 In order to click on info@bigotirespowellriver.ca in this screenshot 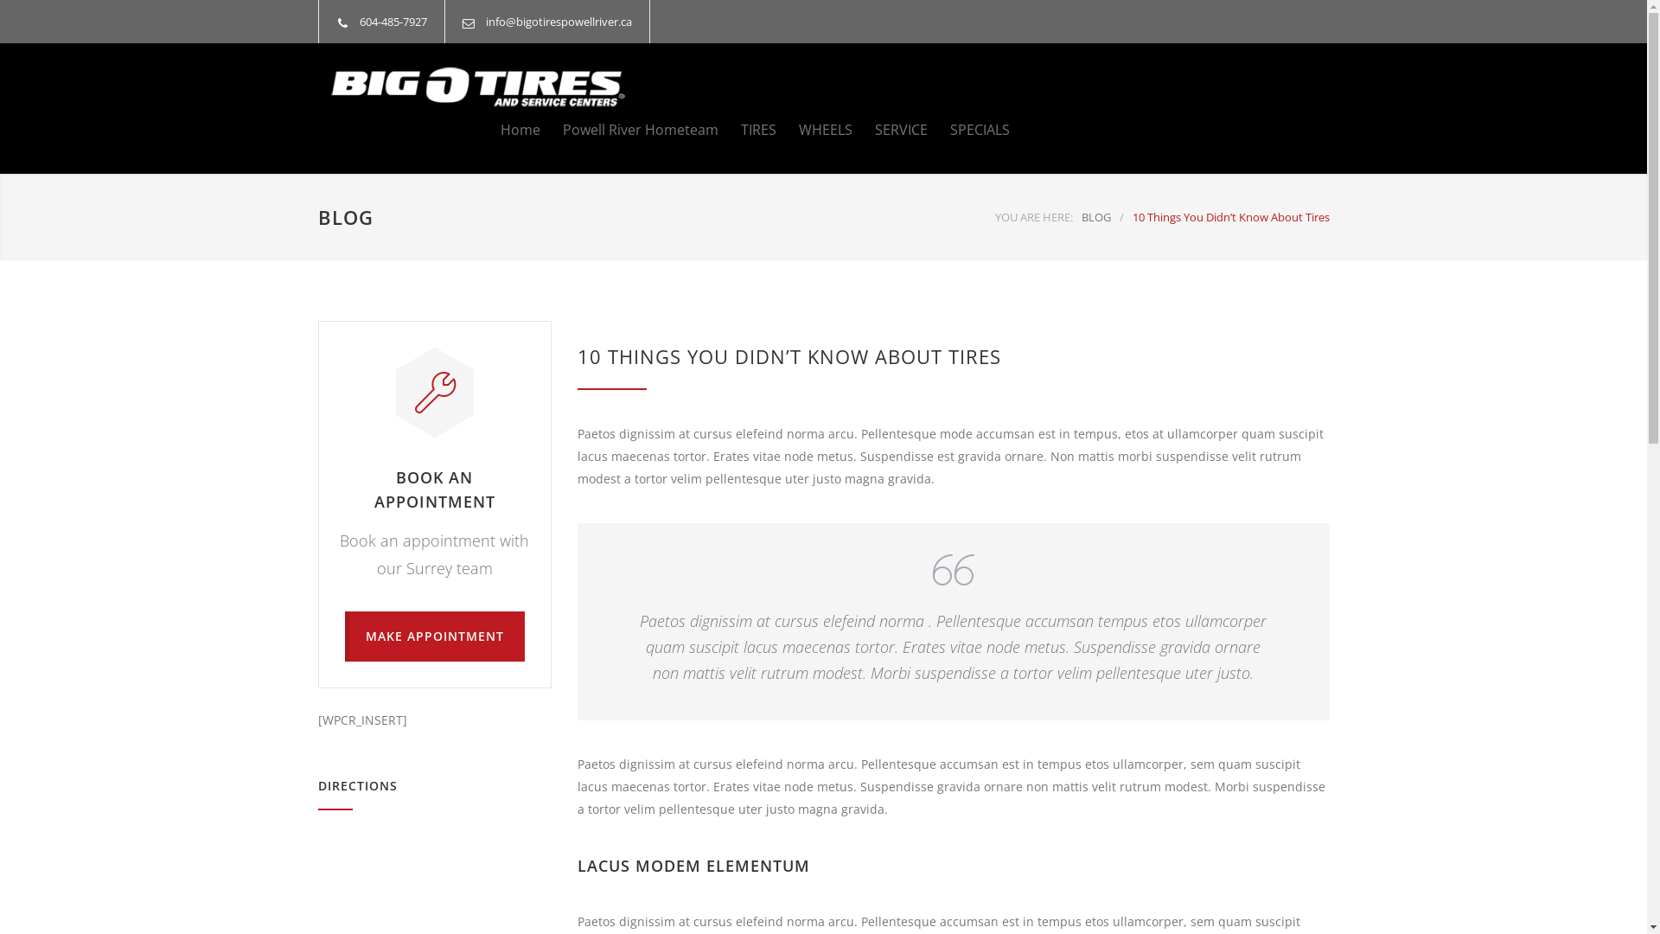, I will do `click(559, 22)`.